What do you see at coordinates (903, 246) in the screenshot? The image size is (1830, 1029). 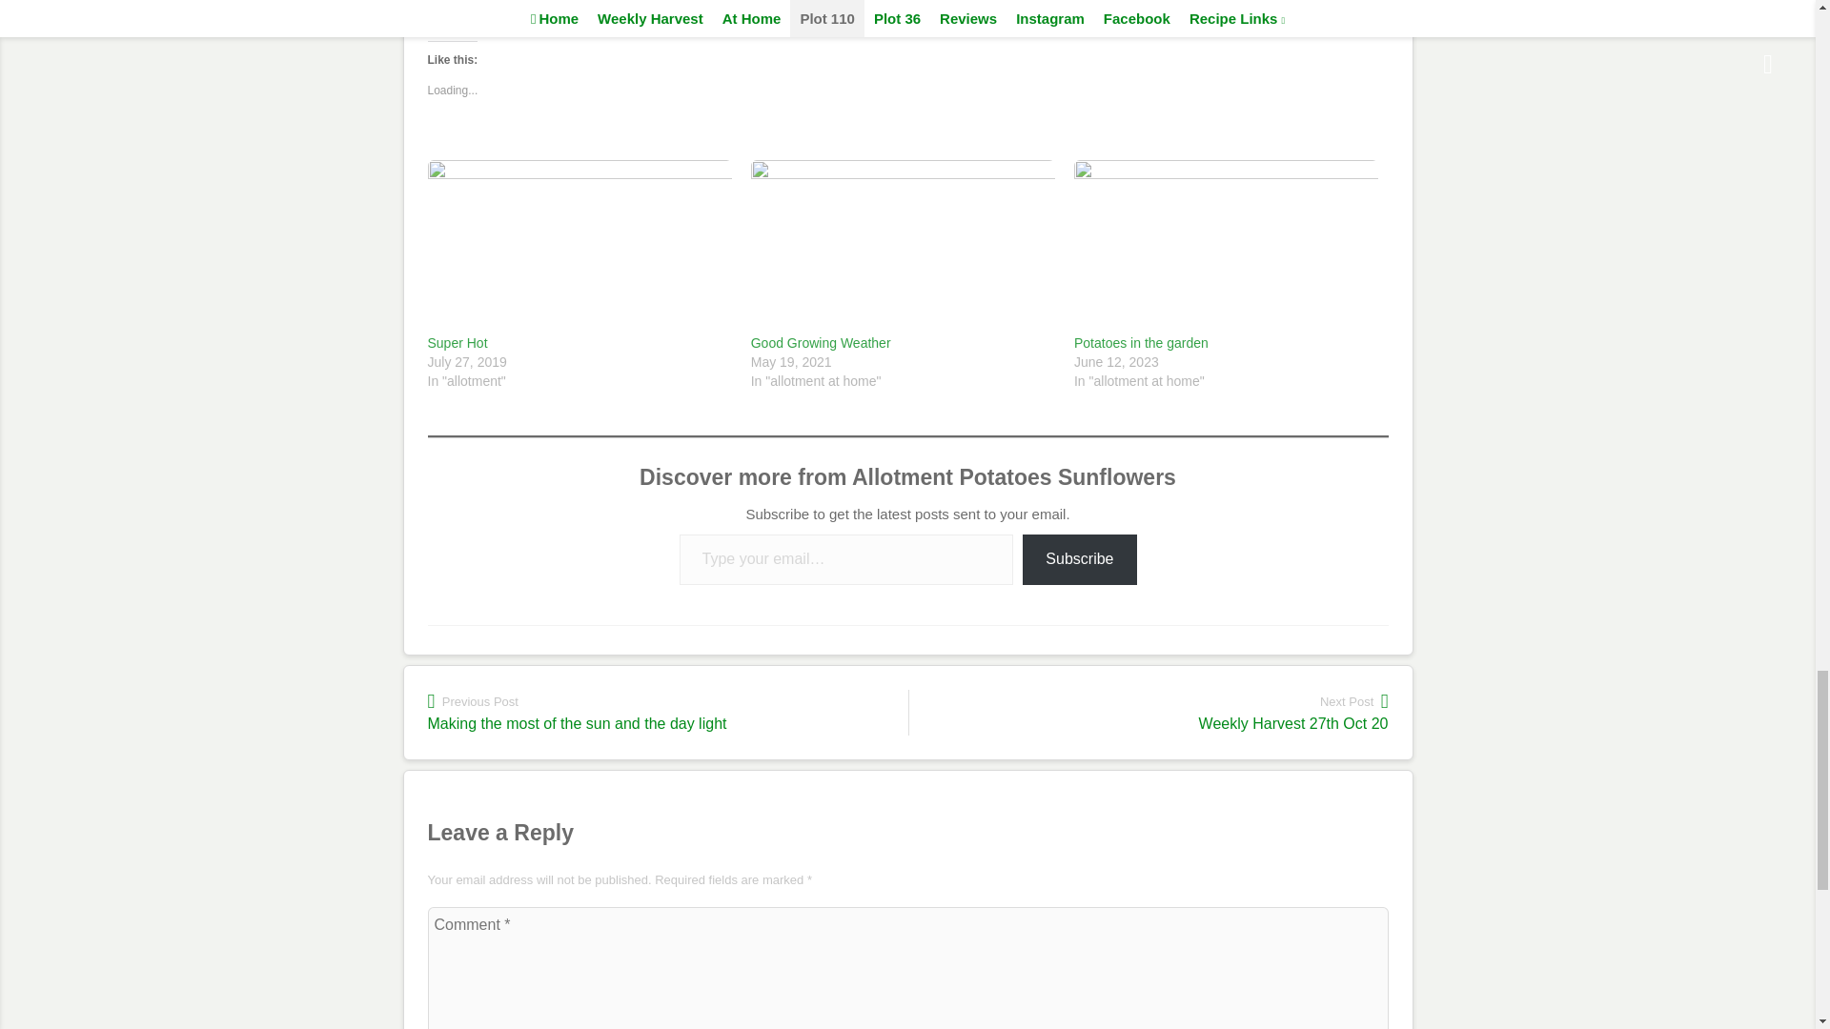 I see `Good Growing Weather` at bounding box center [903, 246].